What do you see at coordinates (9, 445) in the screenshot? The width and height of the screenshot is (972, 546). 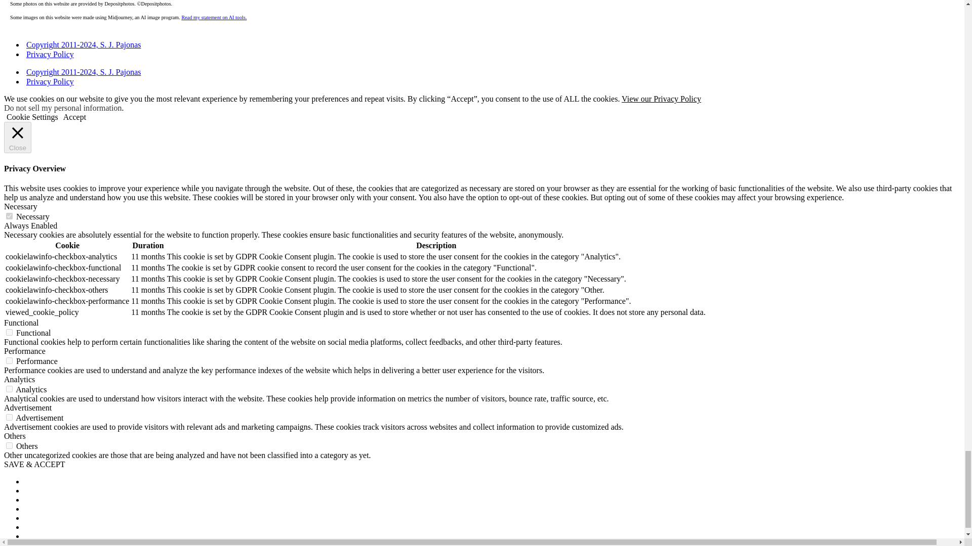 I see `on` at bounding box center [9, 445].